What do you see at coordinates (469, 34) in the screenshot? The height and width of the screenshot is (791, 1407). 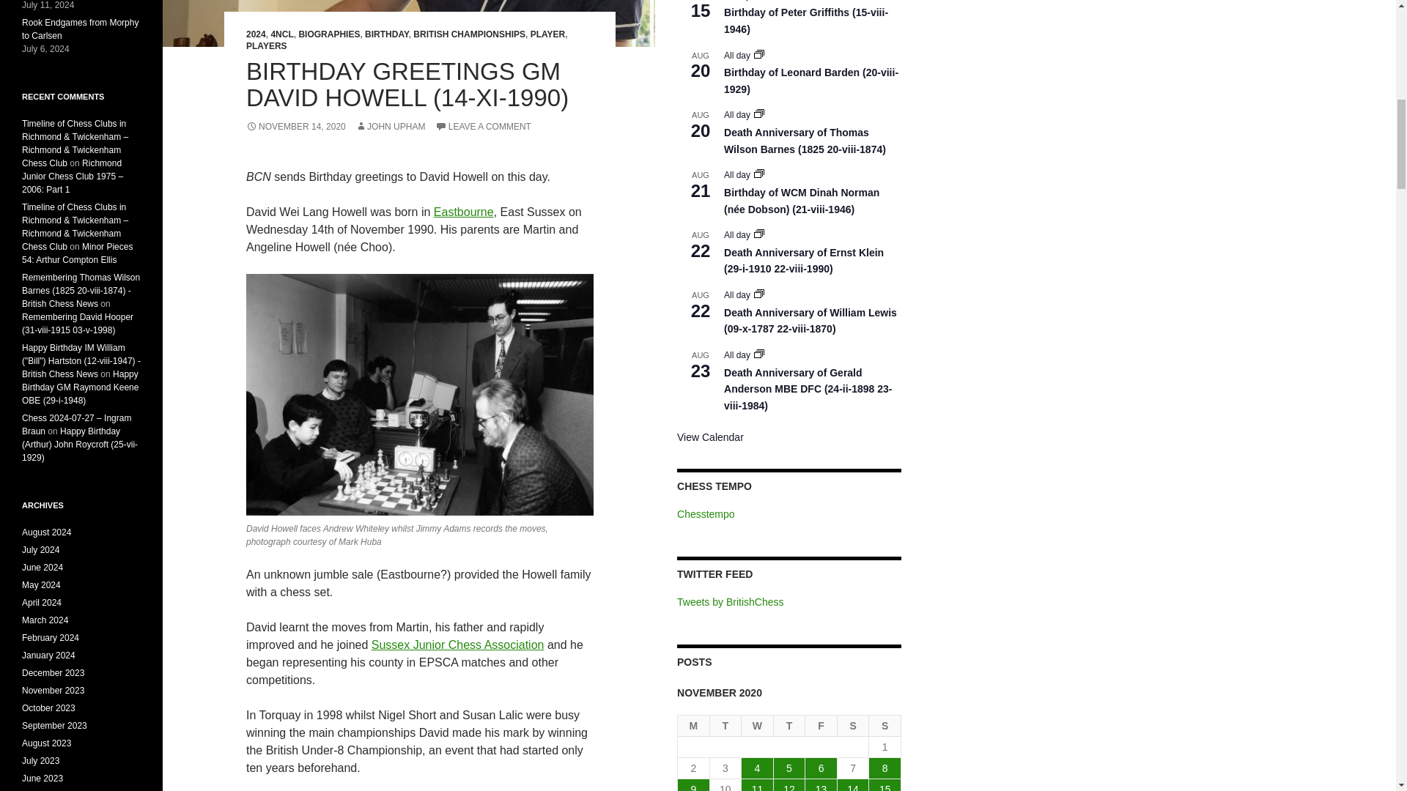 I see `BRITISH CHAMPIONSHIPS` at bounding box center [469, 34].